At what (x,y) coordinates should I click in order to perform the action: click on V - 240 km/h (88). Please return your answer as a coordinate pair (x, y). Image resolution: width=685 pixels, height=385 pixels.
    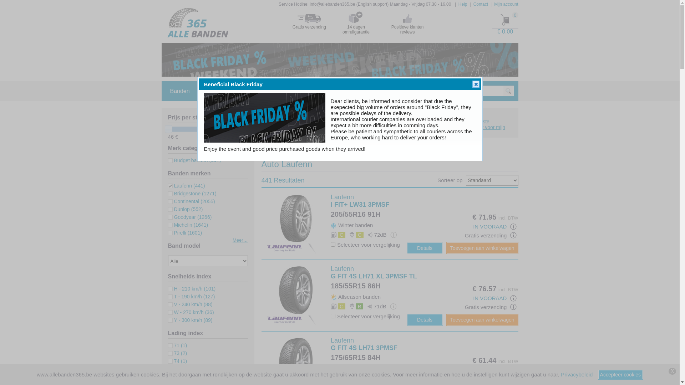
    Looking at the image, I should click on (190, 304).